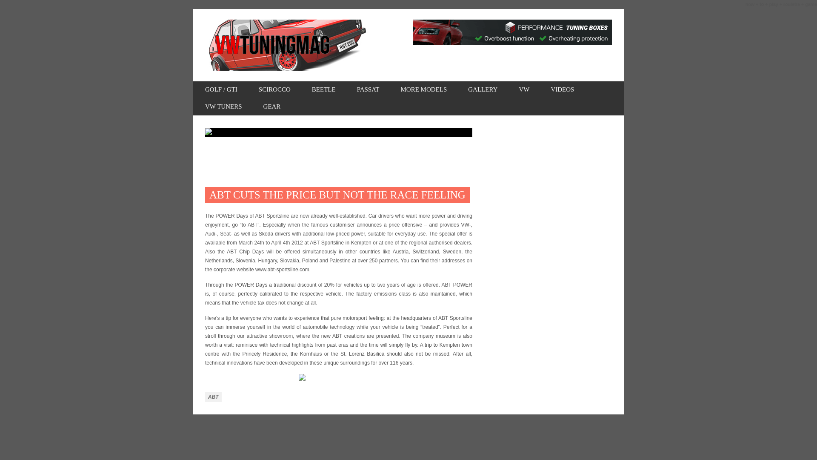  Describe the element at coordinates (223, 107) in the screenshot. I see `VW TUNERS` at that location.